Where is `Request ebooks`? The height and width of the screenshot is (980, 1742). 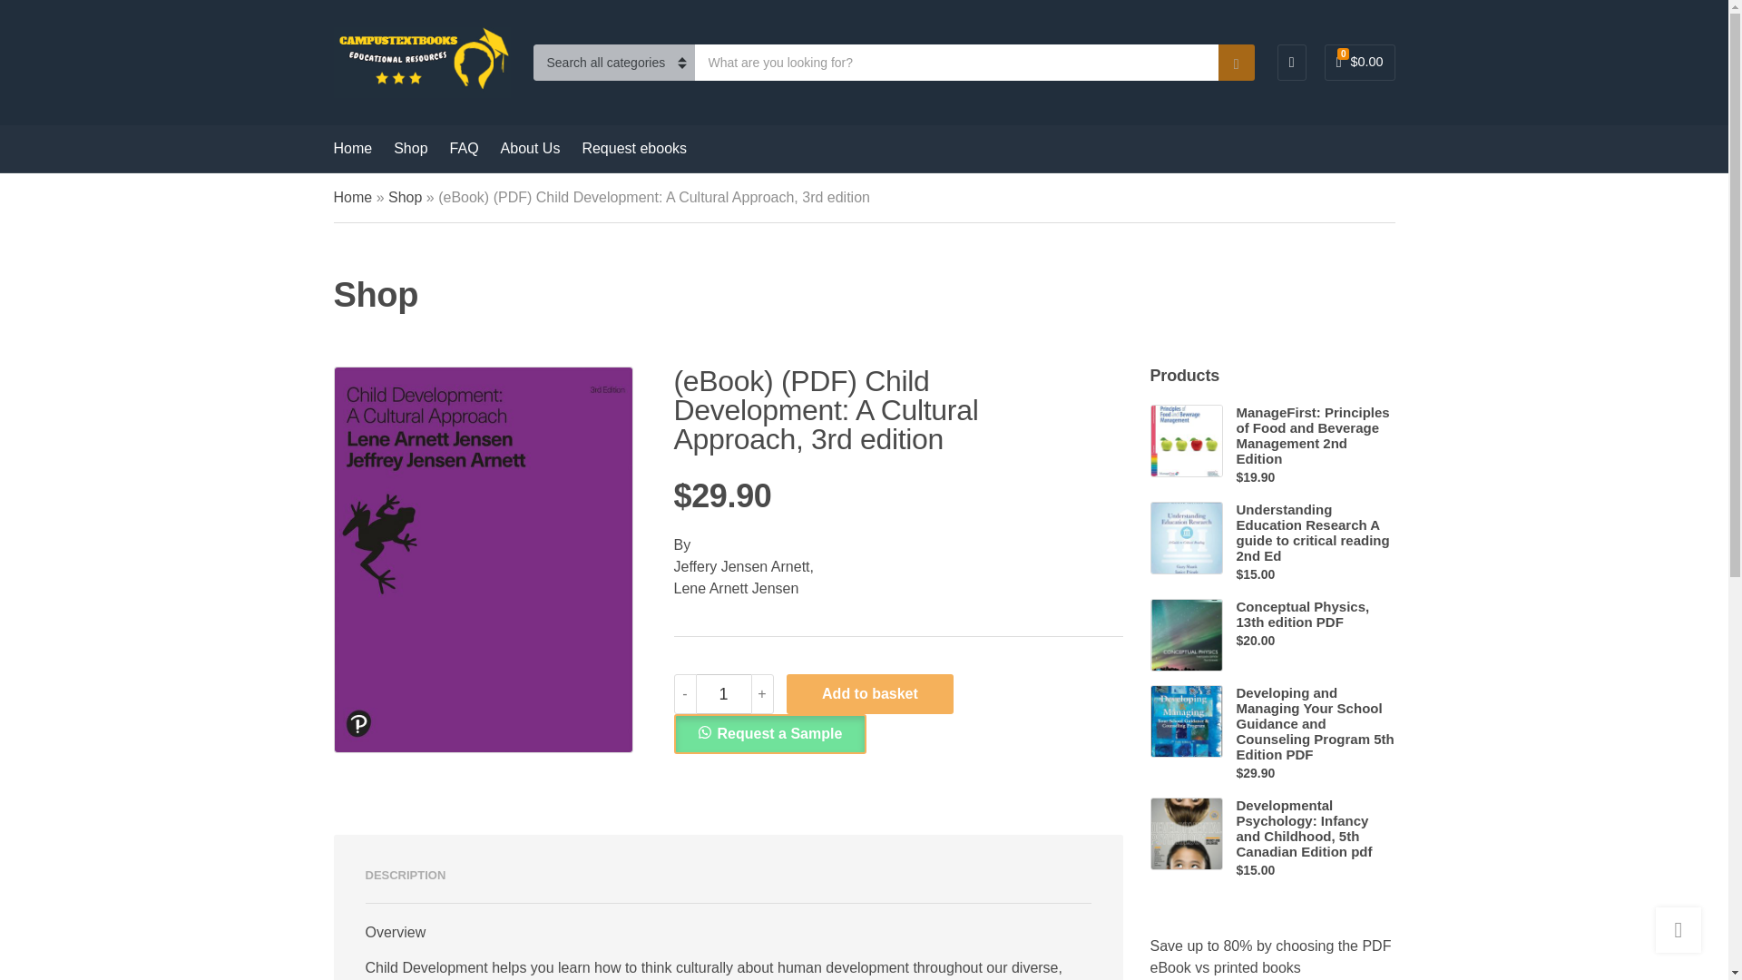
Request ebooks is located at coordinates (633, 149).